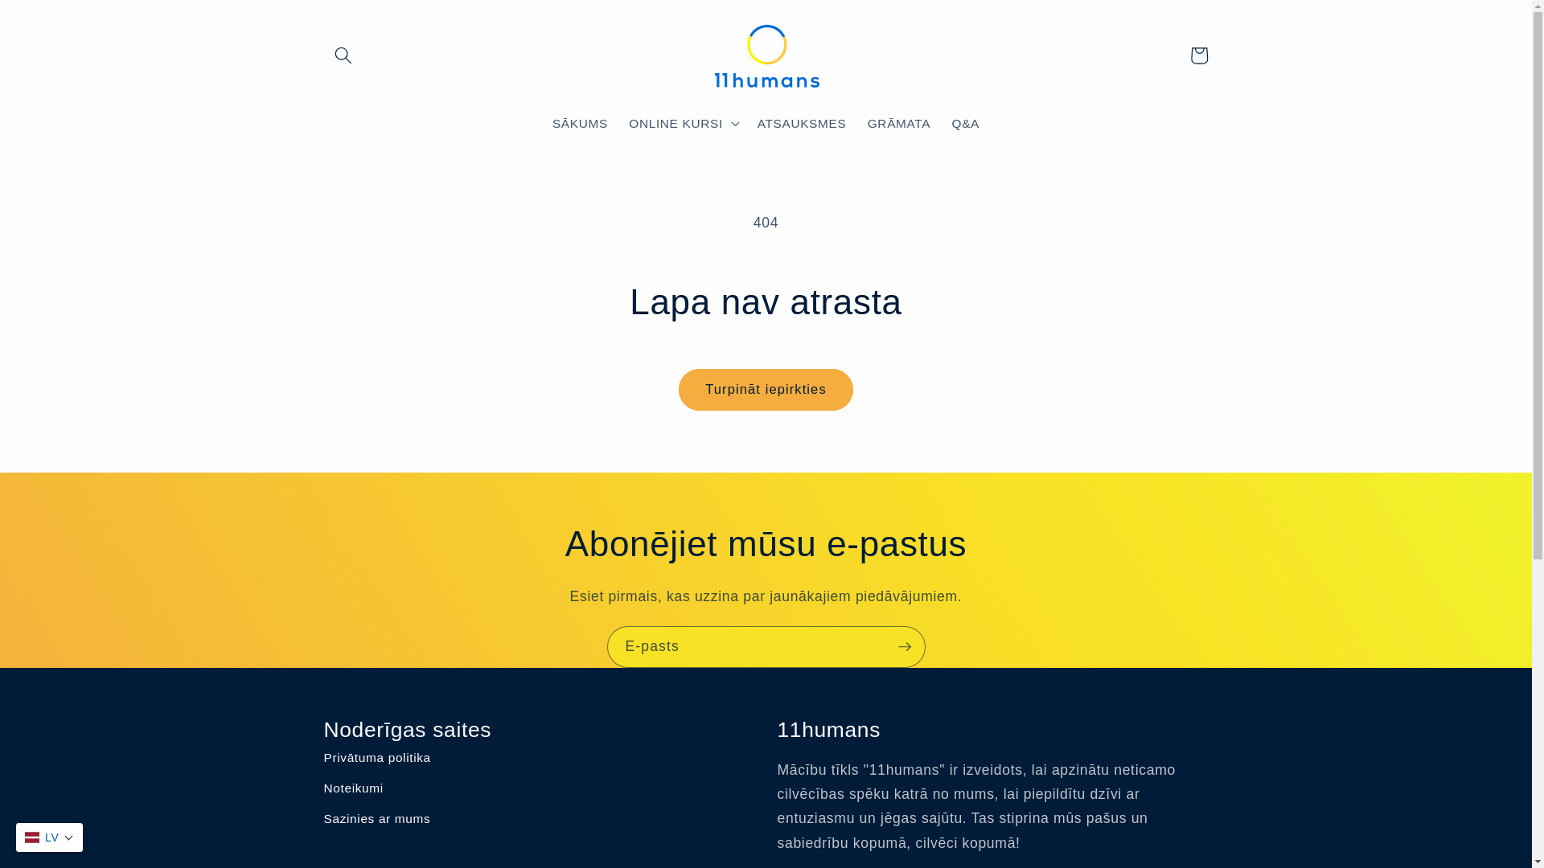  What do you see at coordinates (539, 819) in the screenshot?
I see `Sazinies ar mums` at bounding box center [539, 819].